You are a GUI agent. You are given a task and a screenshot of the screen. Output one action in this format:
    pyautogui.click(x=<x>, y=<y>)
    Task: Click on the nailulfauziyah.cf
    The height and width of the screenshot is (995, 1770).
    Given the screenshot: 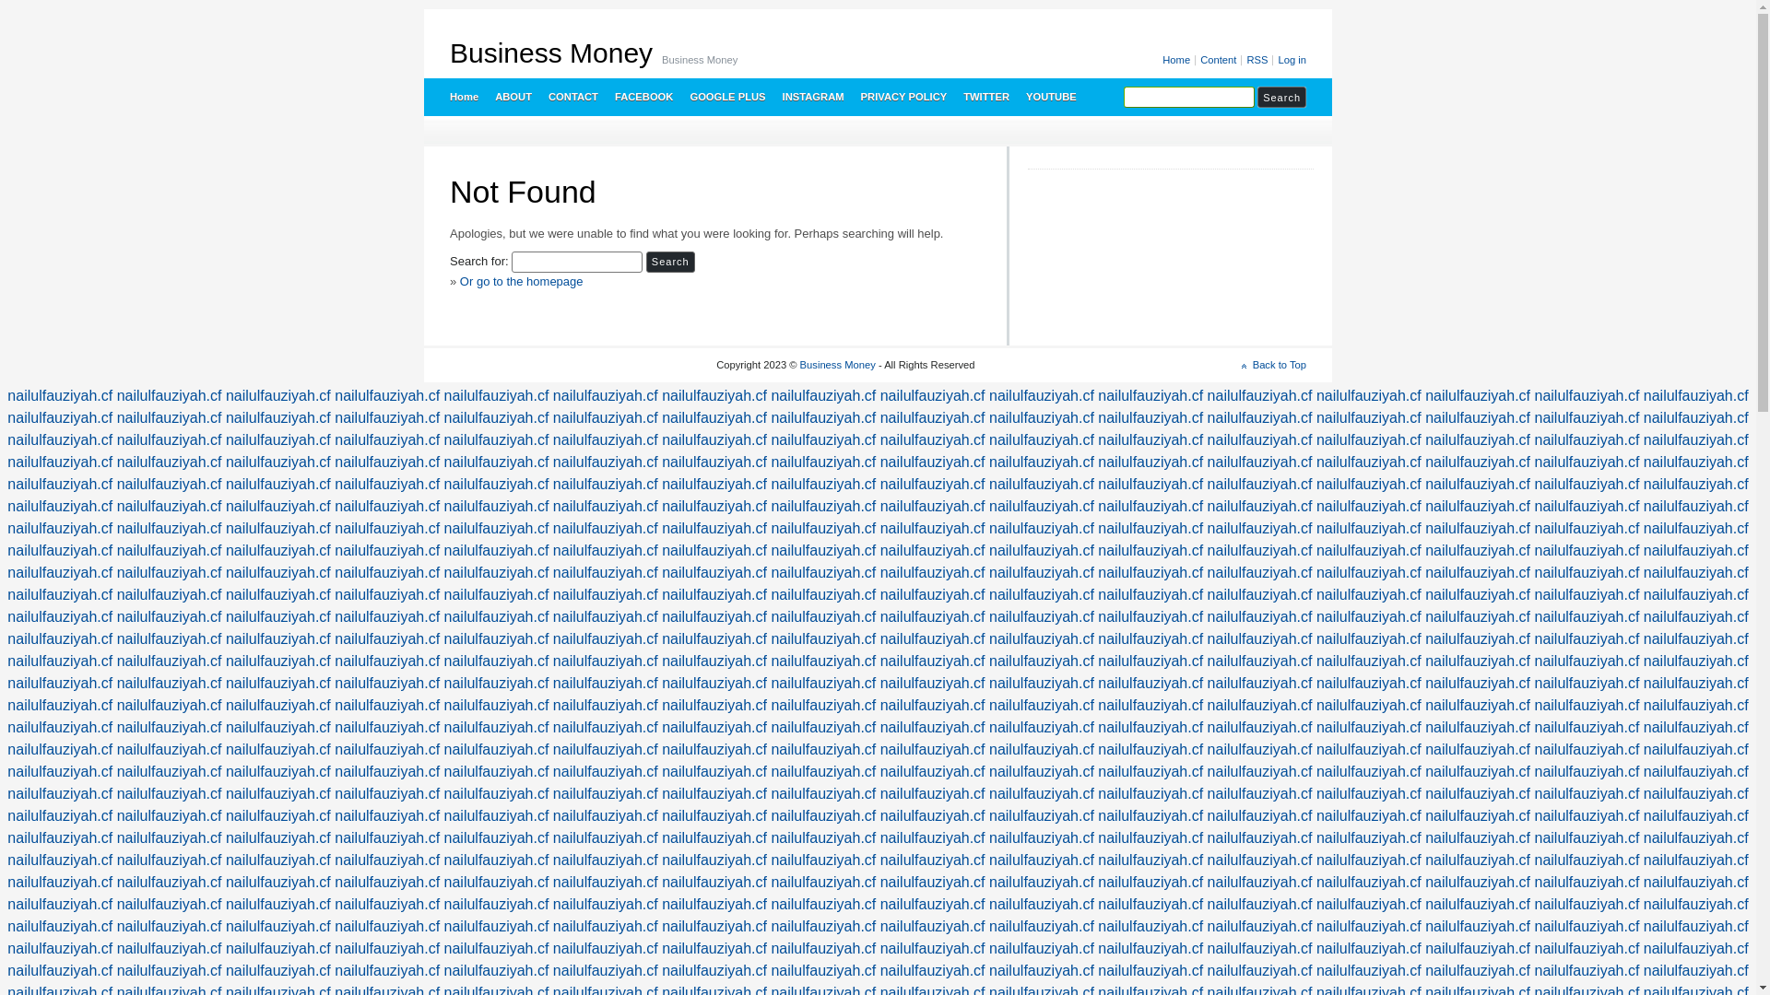 What is the action you would take?
    pyautogui.click(x=497, y=617)
    